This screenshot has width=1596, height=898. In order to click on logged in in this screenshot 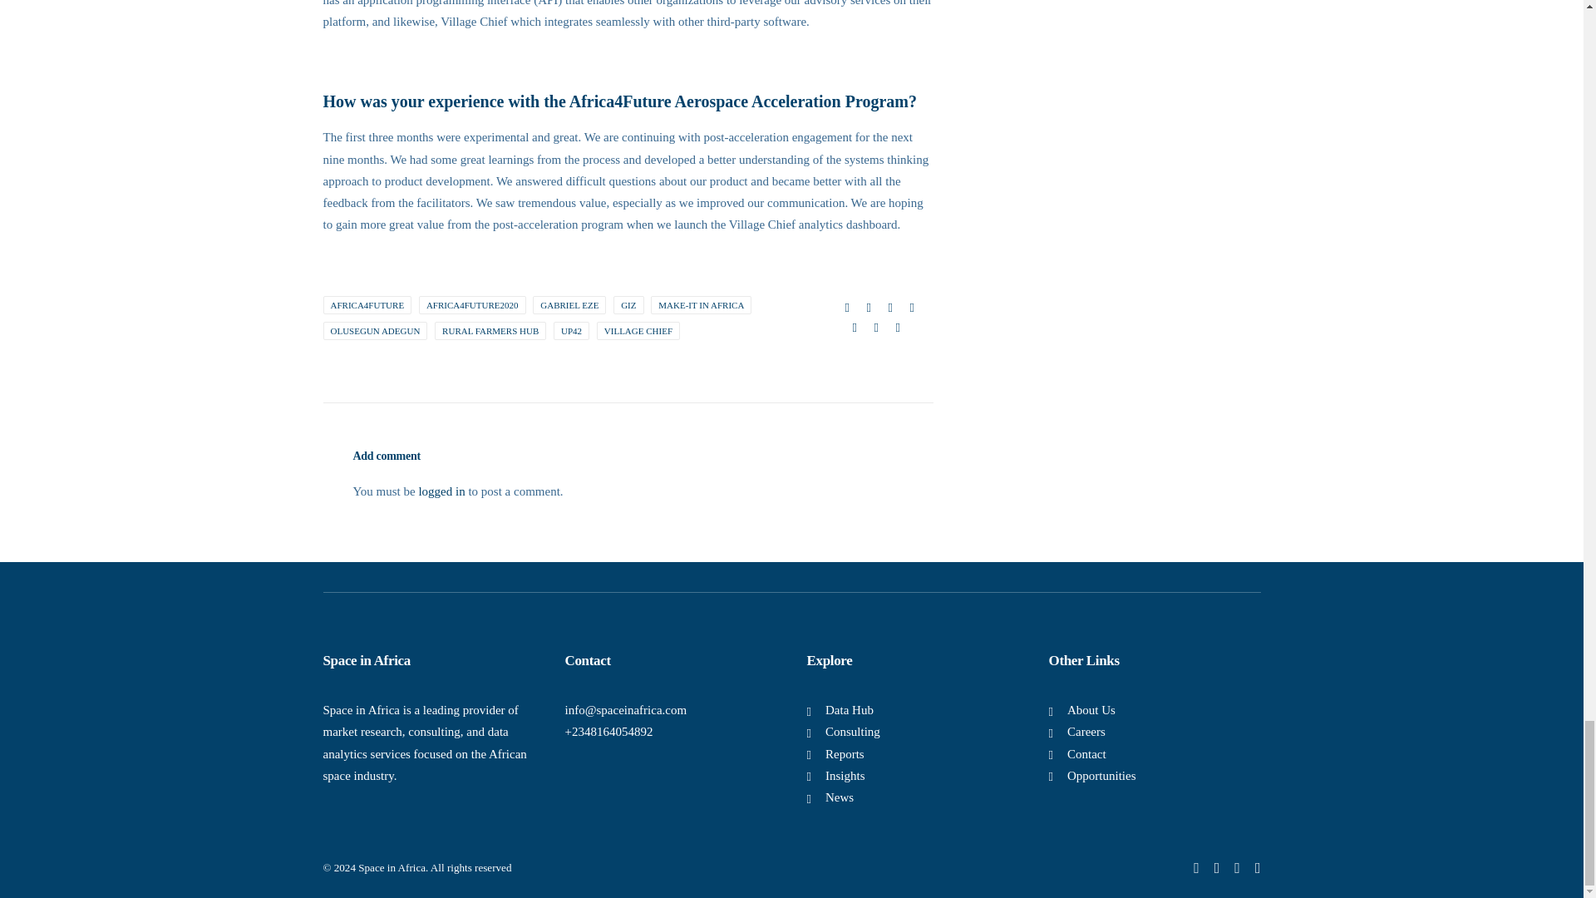, I will do `click(441, 491)`.